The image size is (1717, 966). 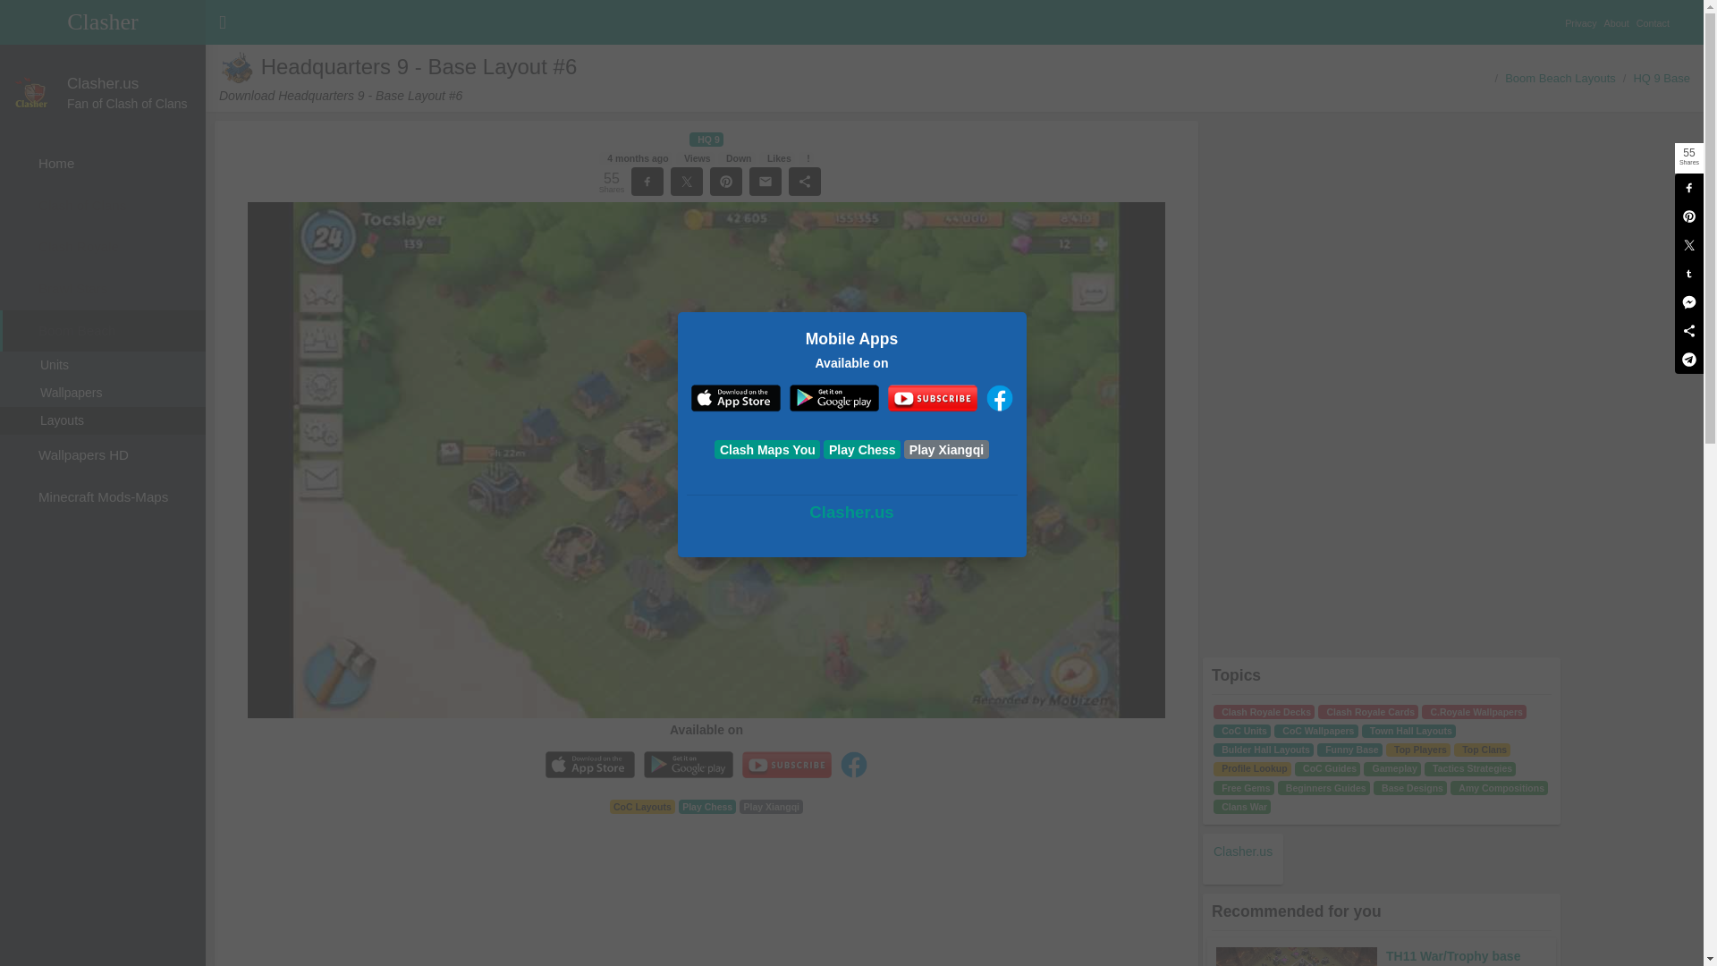 What do you see at coordinates (1584, 14) in the screenshot?
I see `Privacy` at bounding box center [1584, 14].